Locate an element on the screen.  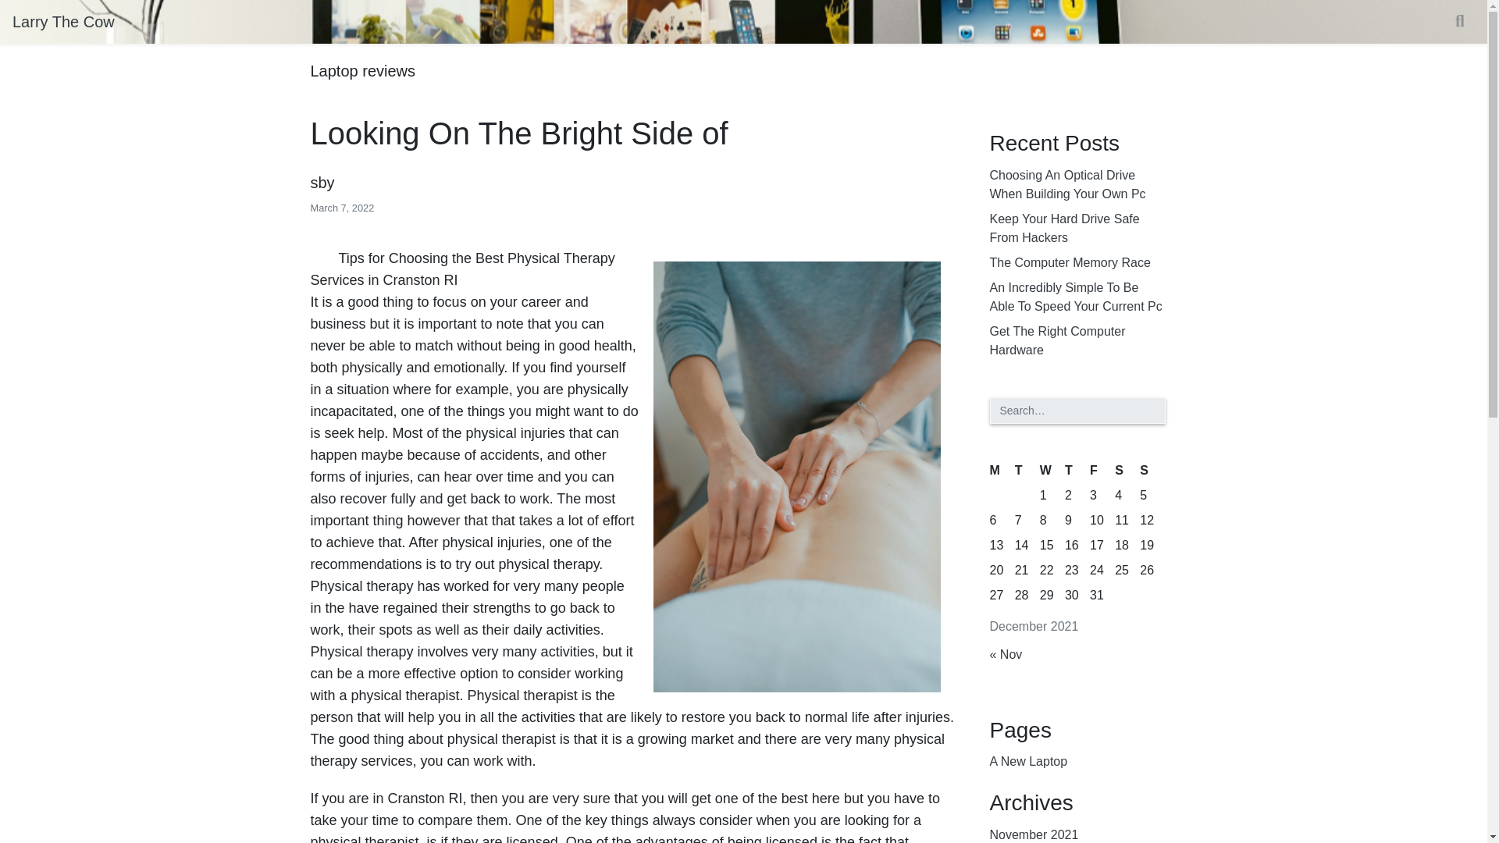
Saturday is located at coordinates (1127, 470).